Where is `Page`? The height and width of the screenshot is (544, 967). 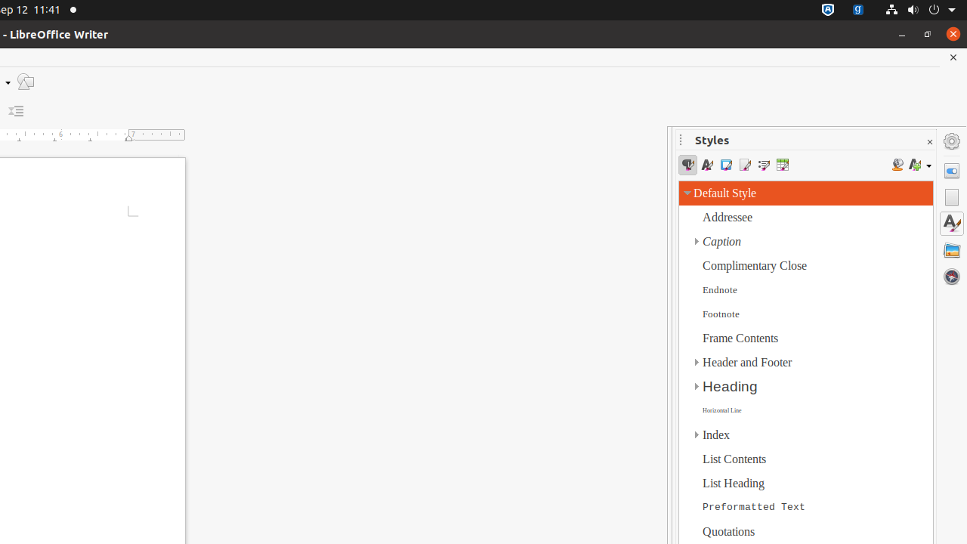 Page is located at coordinates (952, 197).